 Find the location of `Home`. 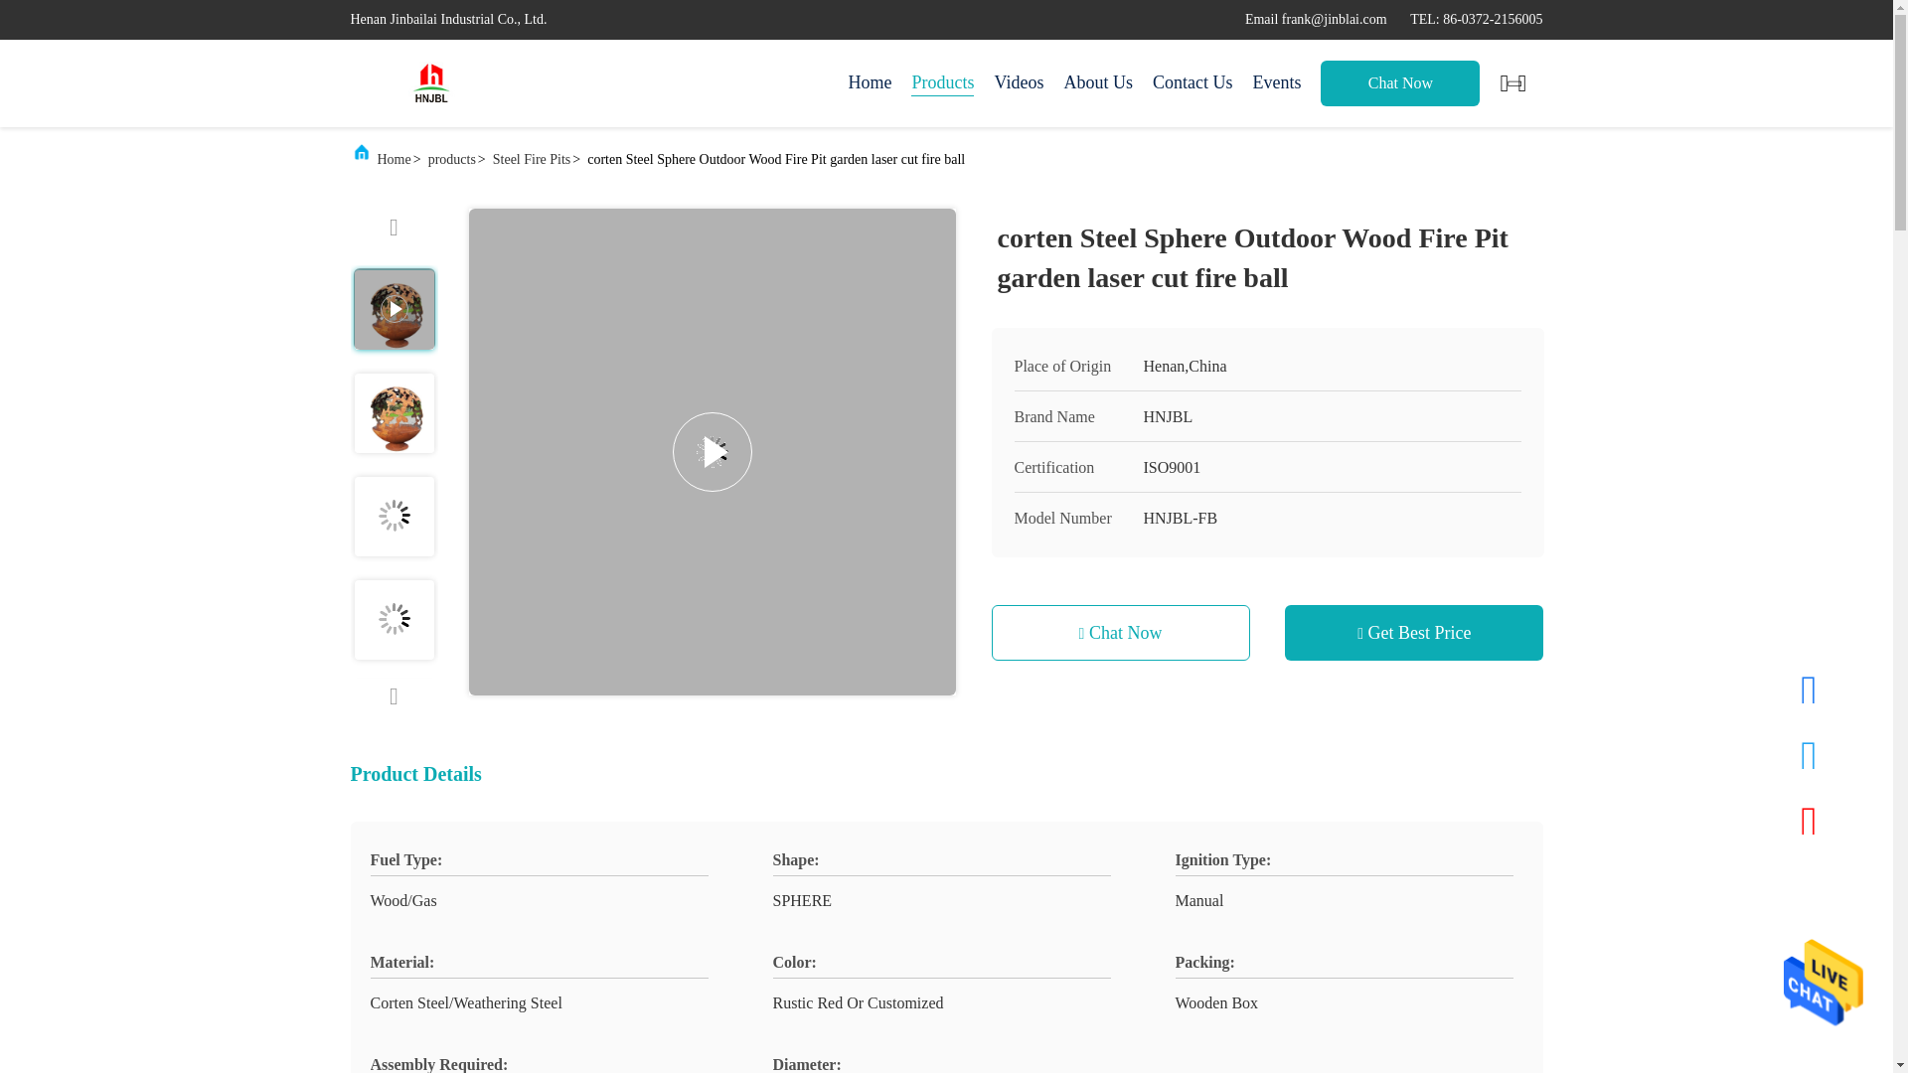

Home is located at coordinates (869, 83).